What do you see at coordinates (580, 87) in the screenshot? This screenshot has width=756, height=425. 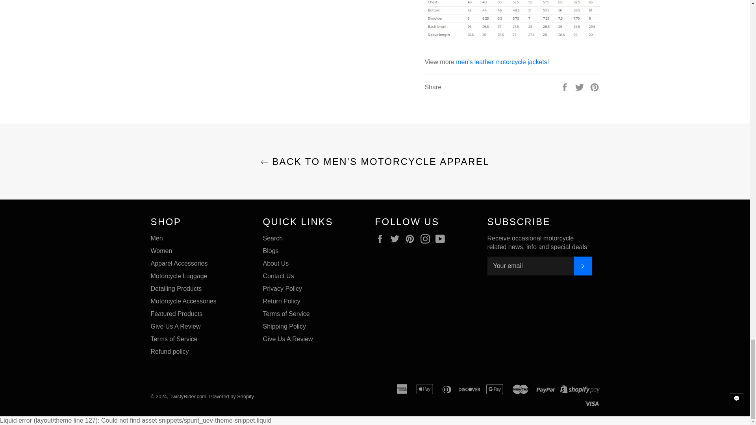 I see `Tweet on Twitter` at bounding box center [580, 87].